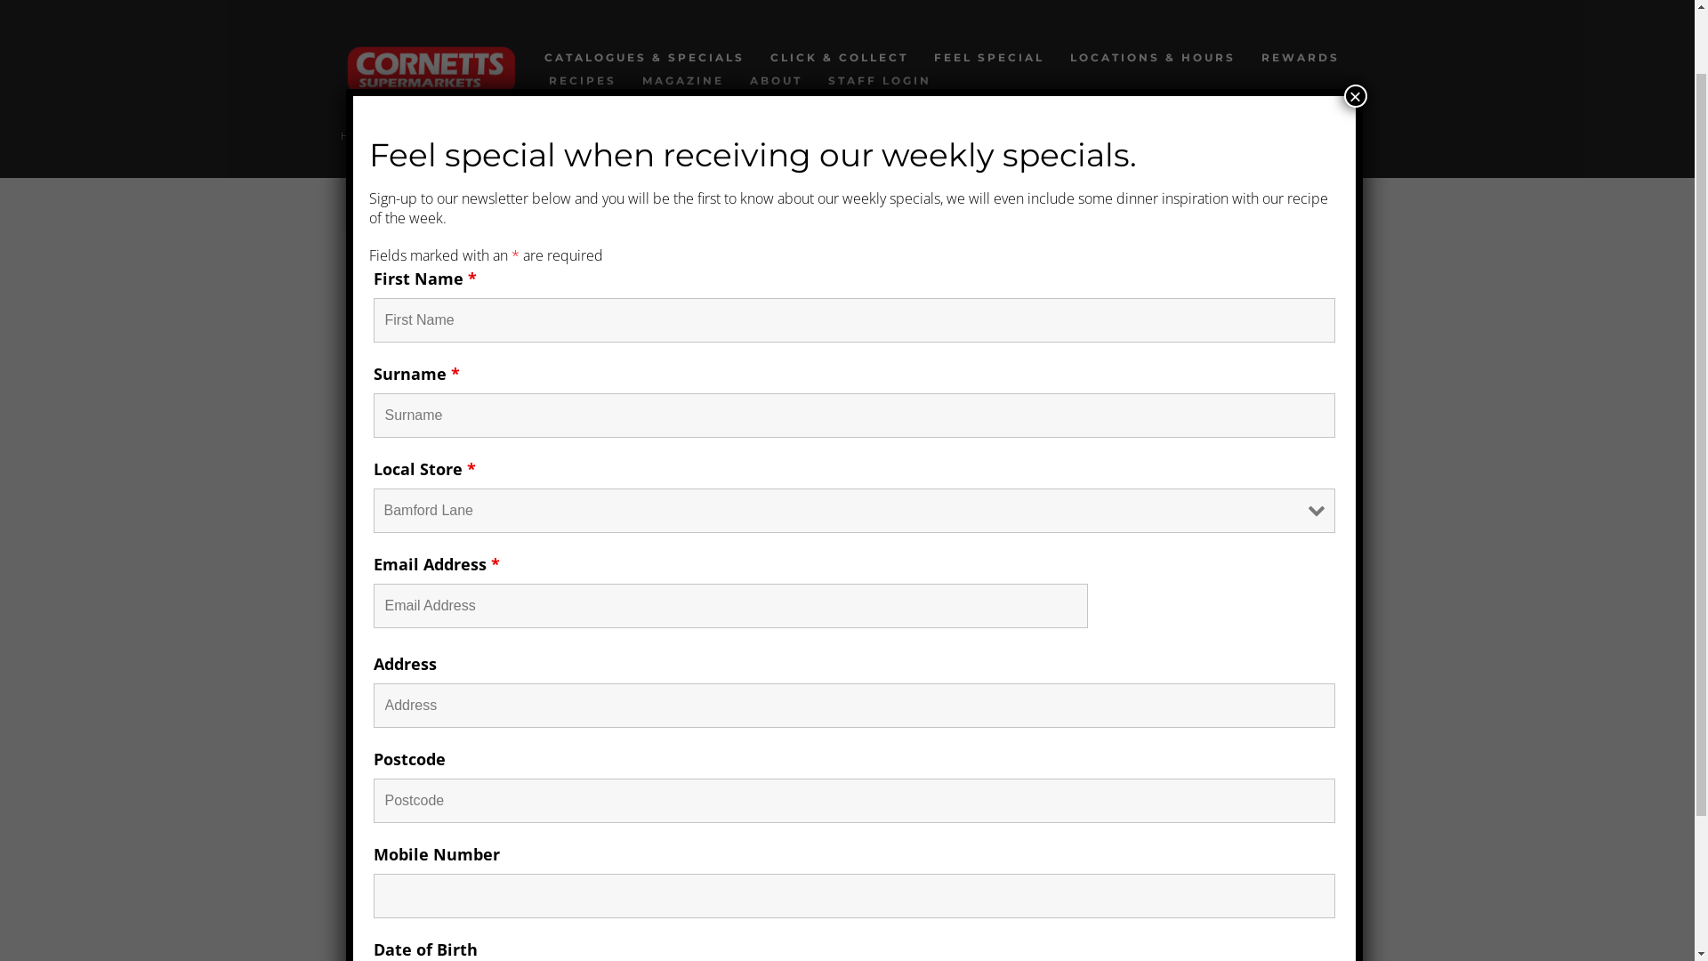  What do you see at coordinates (1153, 57) in the screenshot?
I see `LOCATIONS & HOURS` at bounding box center [1153, 57].